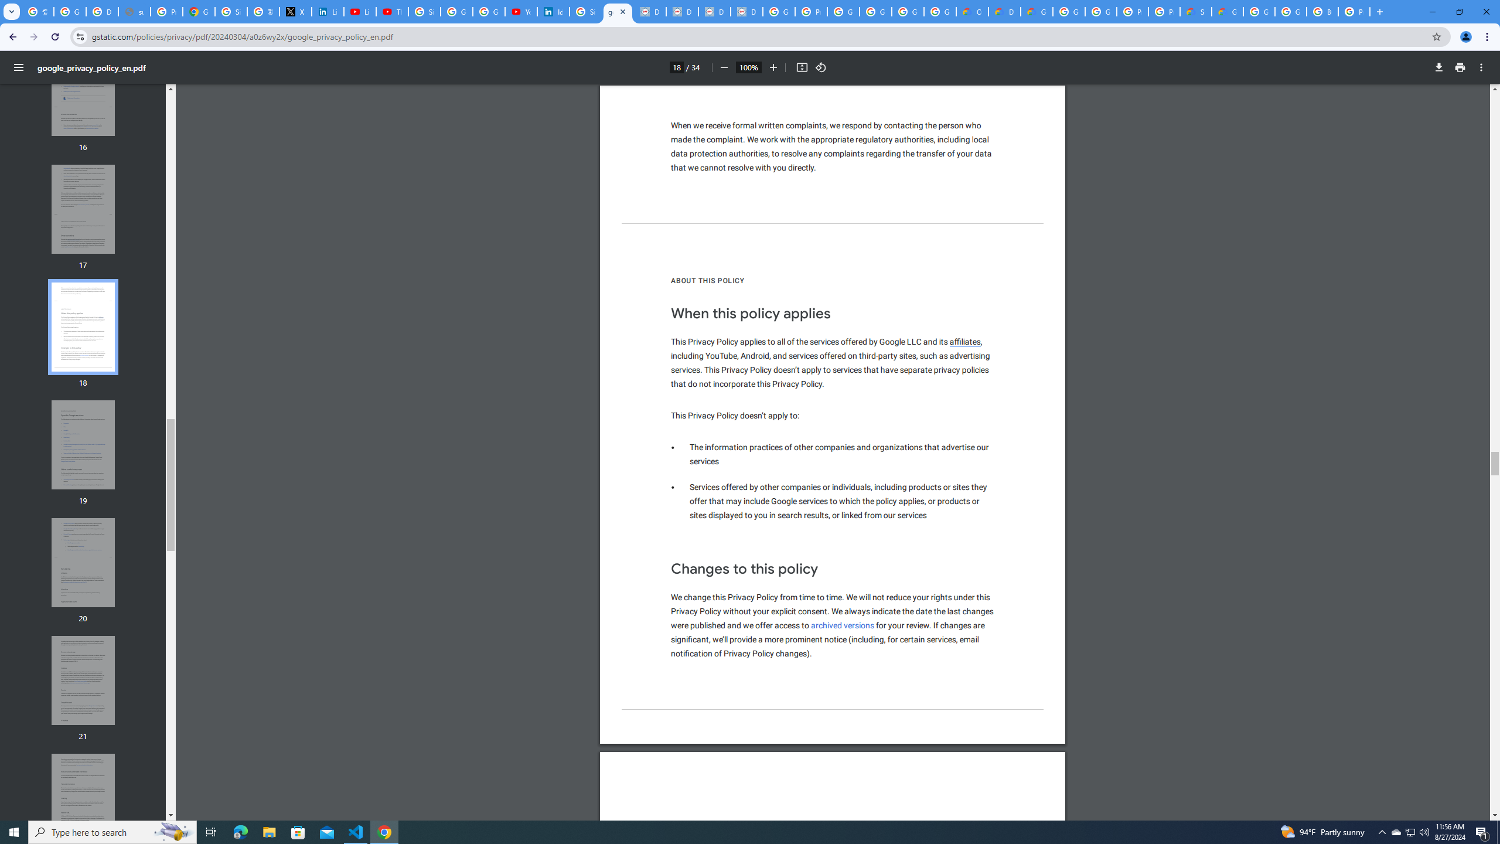  What do you see at coordinates (19, 67) in the screenshot?
I see `Menu` at bounding box center [19, 67].